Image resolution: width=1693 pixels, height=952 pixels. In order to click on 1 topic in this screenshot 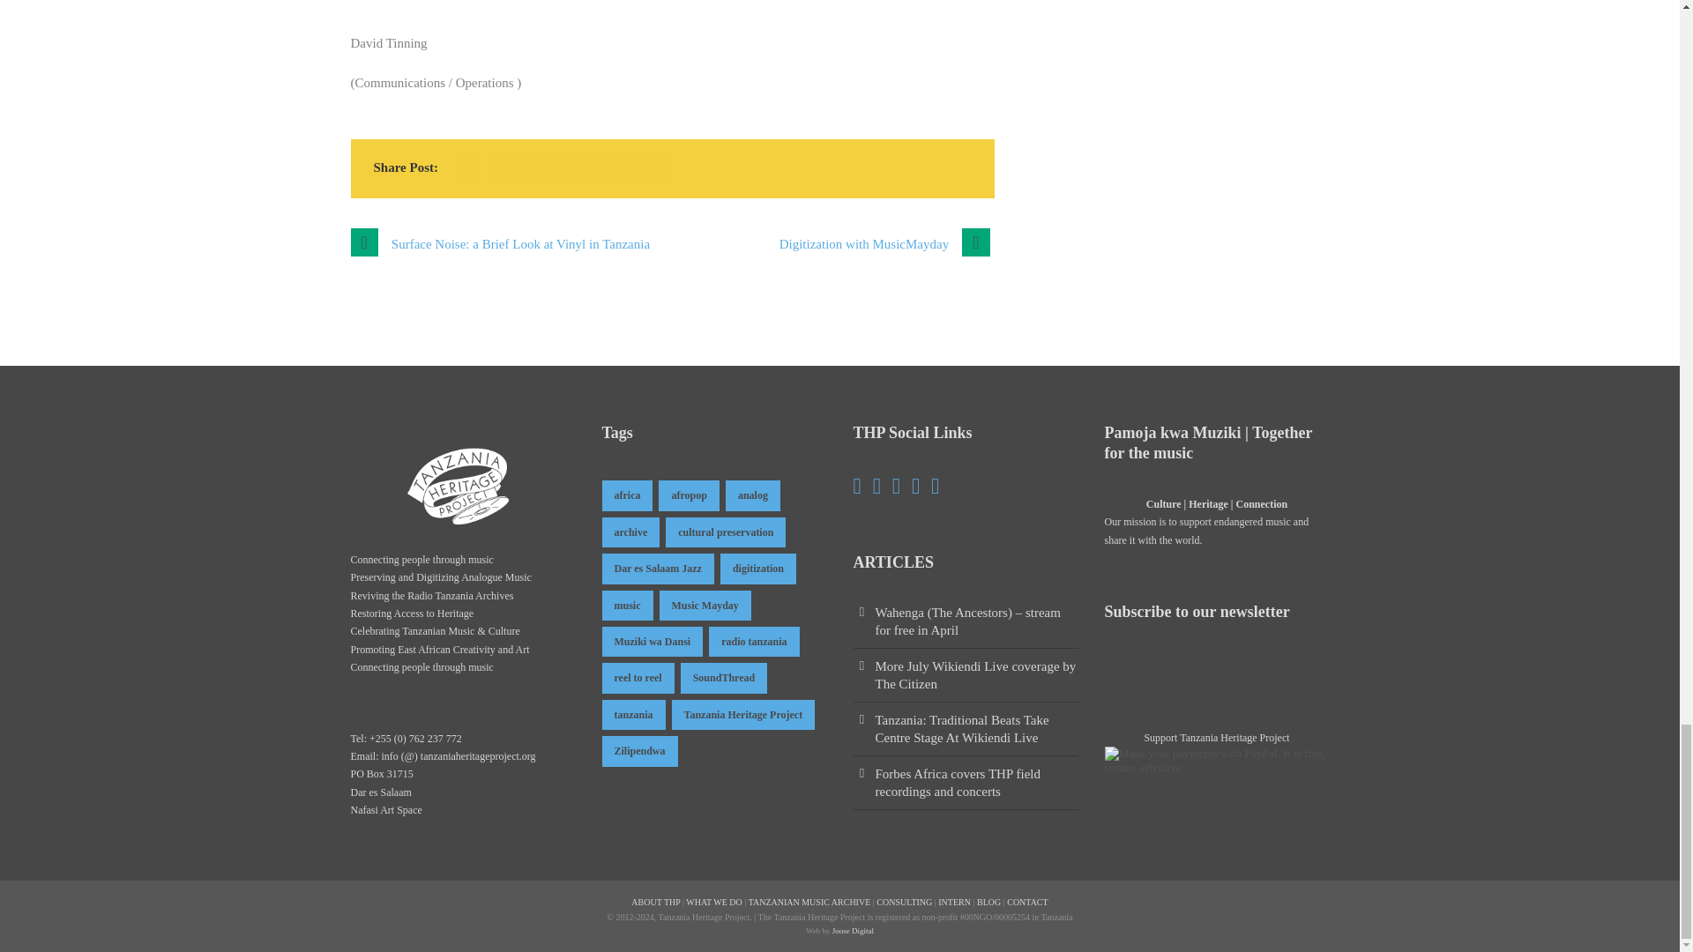, I will do `click(651, 642)`.